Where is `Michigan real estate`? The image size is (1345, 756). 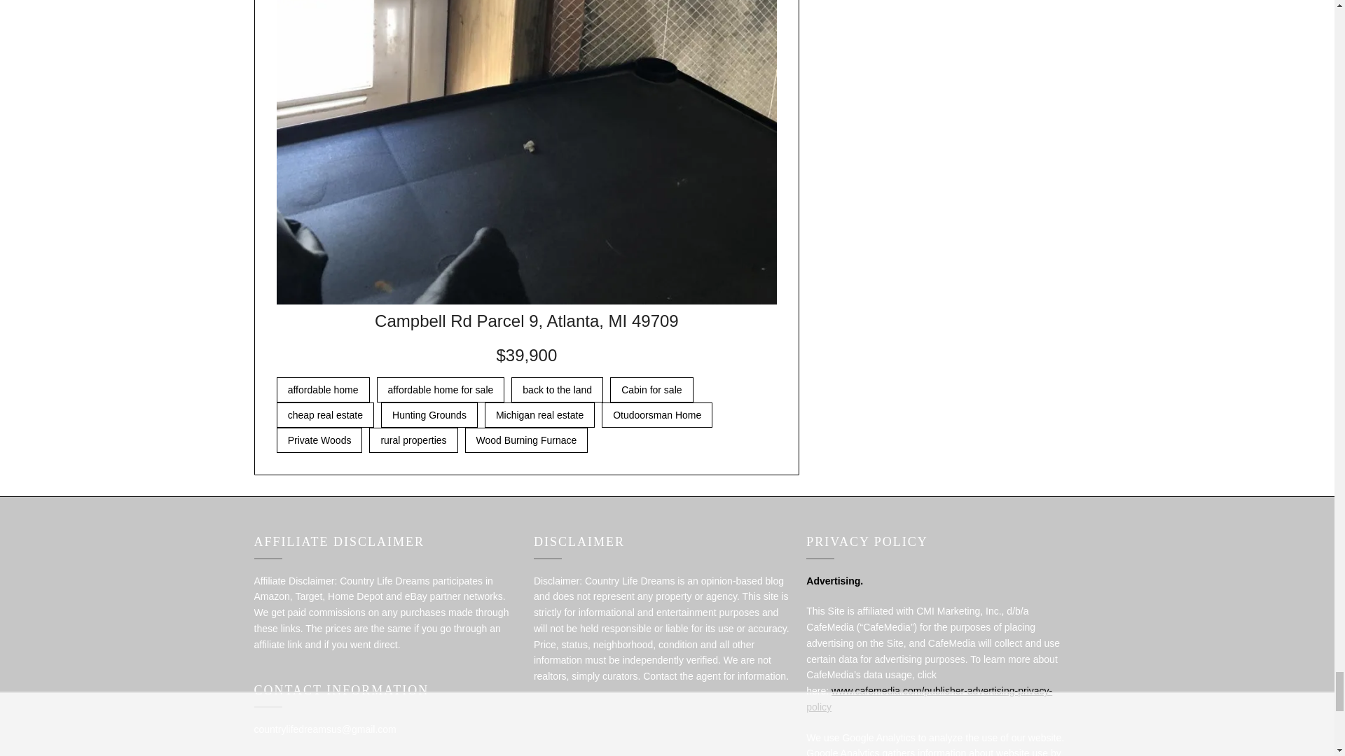
Michigan real estate is located at coordinates (539, 414).